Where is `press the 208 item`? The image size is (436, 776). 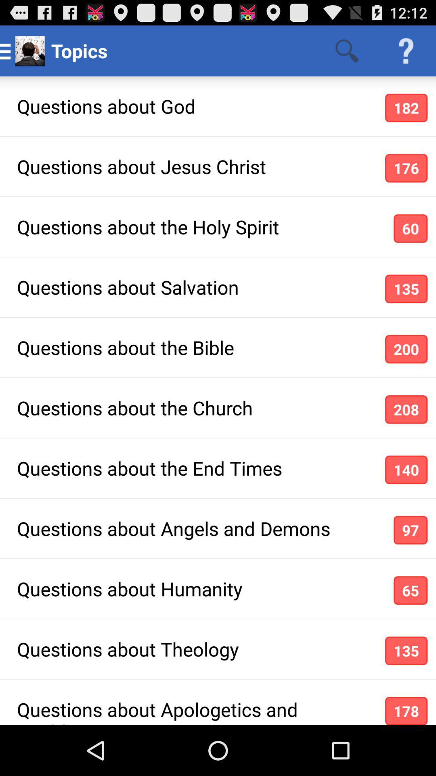
press the 208 item is located at coordinates (406, 409).